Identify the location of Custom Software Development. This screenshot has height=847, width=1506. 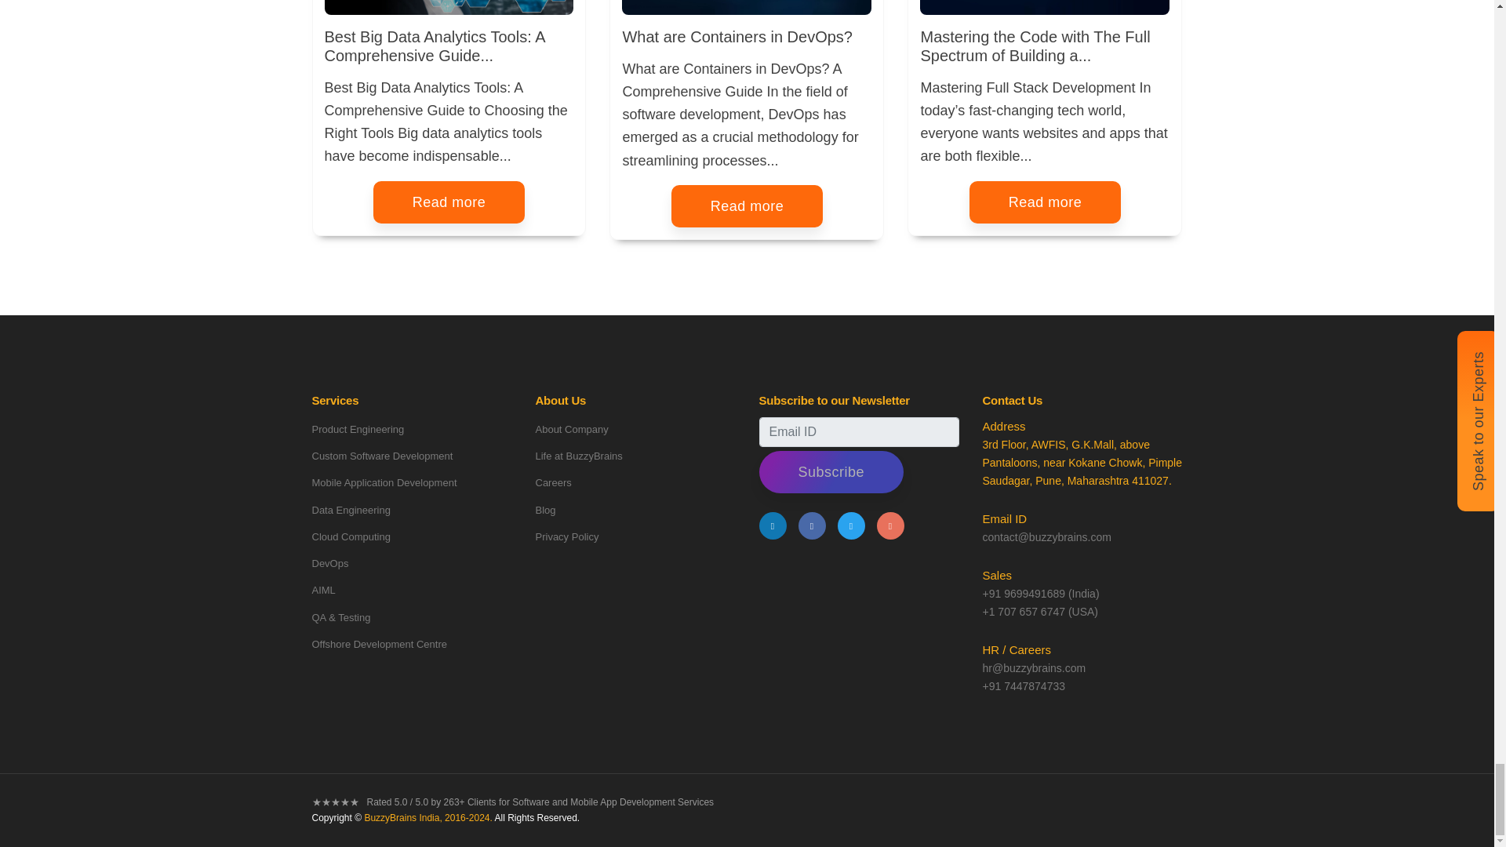
(382, 455).